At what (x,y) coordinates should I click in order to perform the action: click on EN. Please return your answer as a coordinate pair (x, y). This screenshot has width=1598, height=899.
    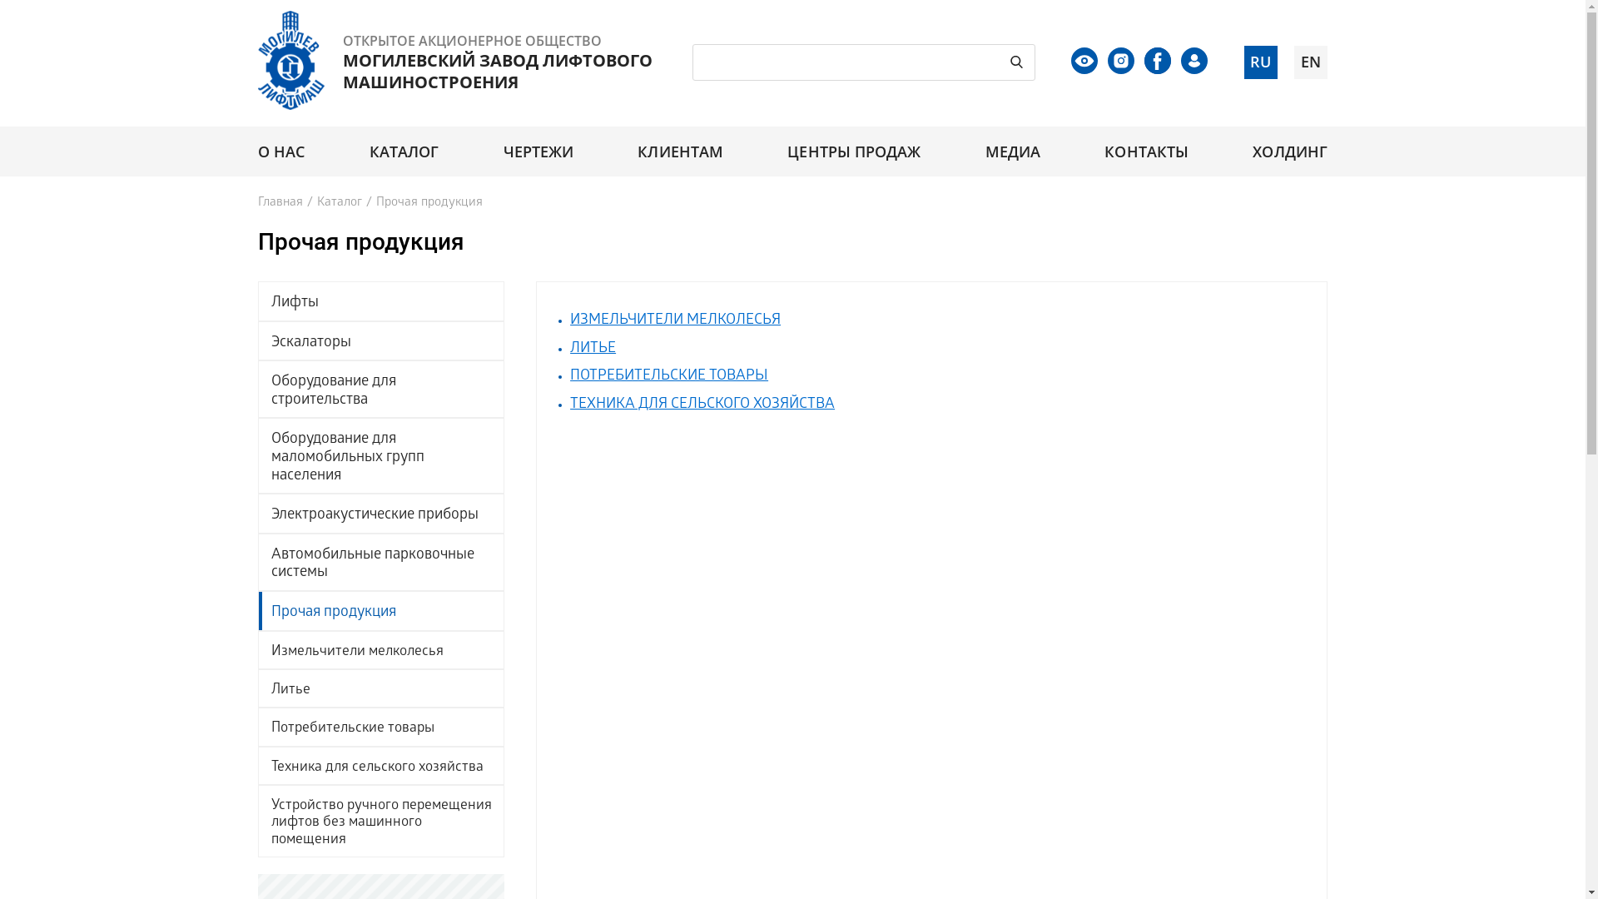
    Looking at the image, I should click on (1311, 62).